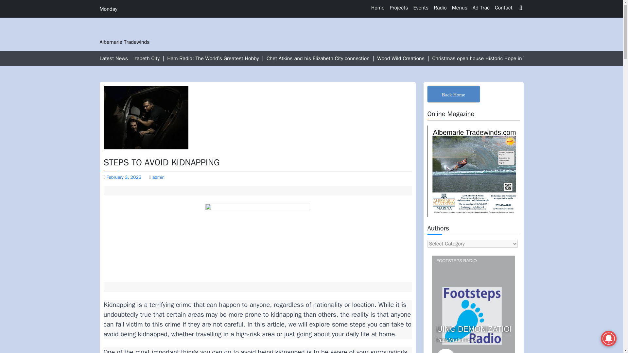 Image resolution: width=628 pixels, height=353 pixels. I want to click on February 3, 2023, so click(124, 177).